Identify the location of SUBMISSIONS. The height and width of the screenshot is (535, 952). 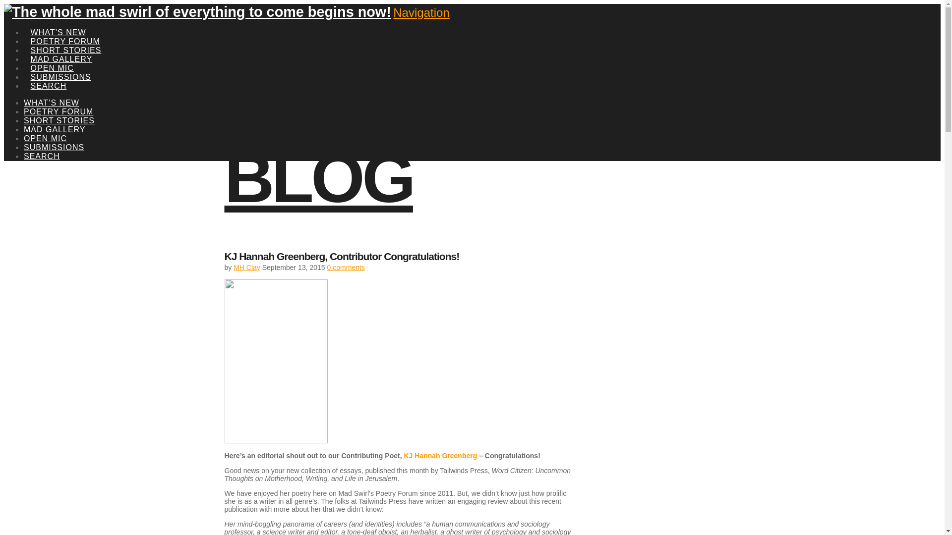
(60, 65).